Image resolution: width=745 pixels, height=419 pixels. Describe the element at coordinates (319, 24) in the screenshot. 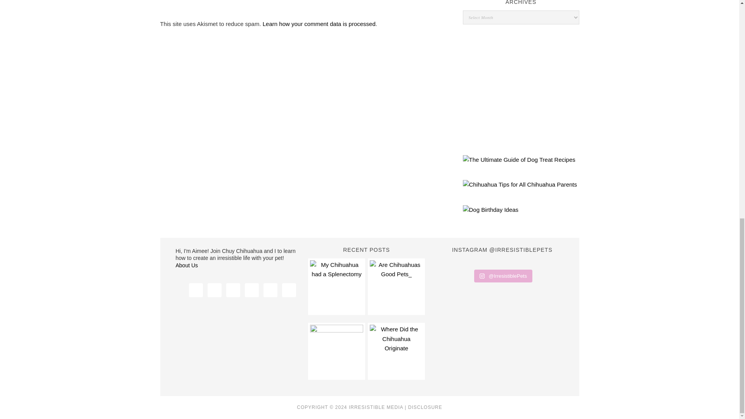

I see `Learn how your comment data is processed` at that location.